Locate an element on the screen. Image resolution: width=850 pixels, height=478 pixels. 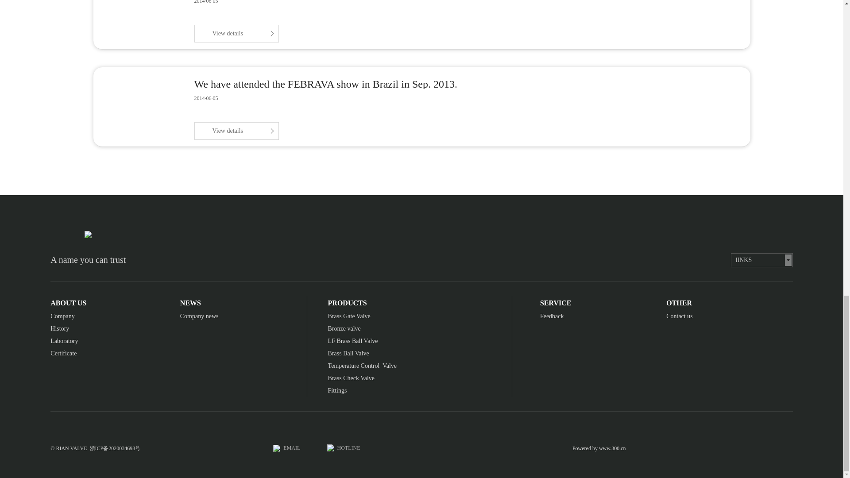
Click to see details is located at coordinates (236, 131).